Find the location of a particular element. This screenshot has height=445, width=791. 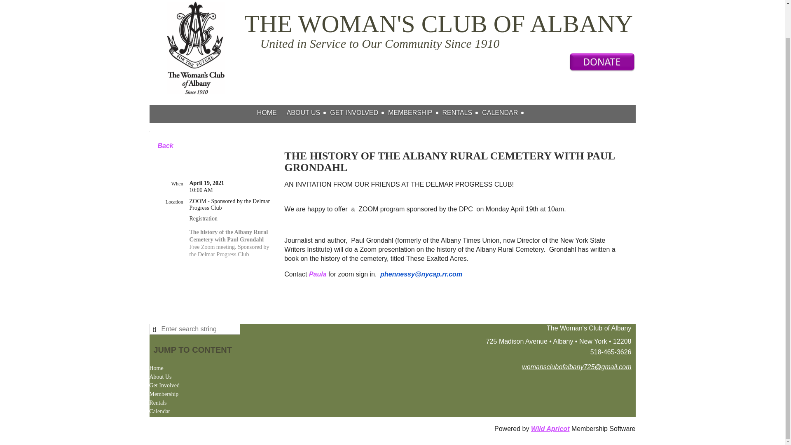

MEMBERSHIP is located at coordinates (415, 113).